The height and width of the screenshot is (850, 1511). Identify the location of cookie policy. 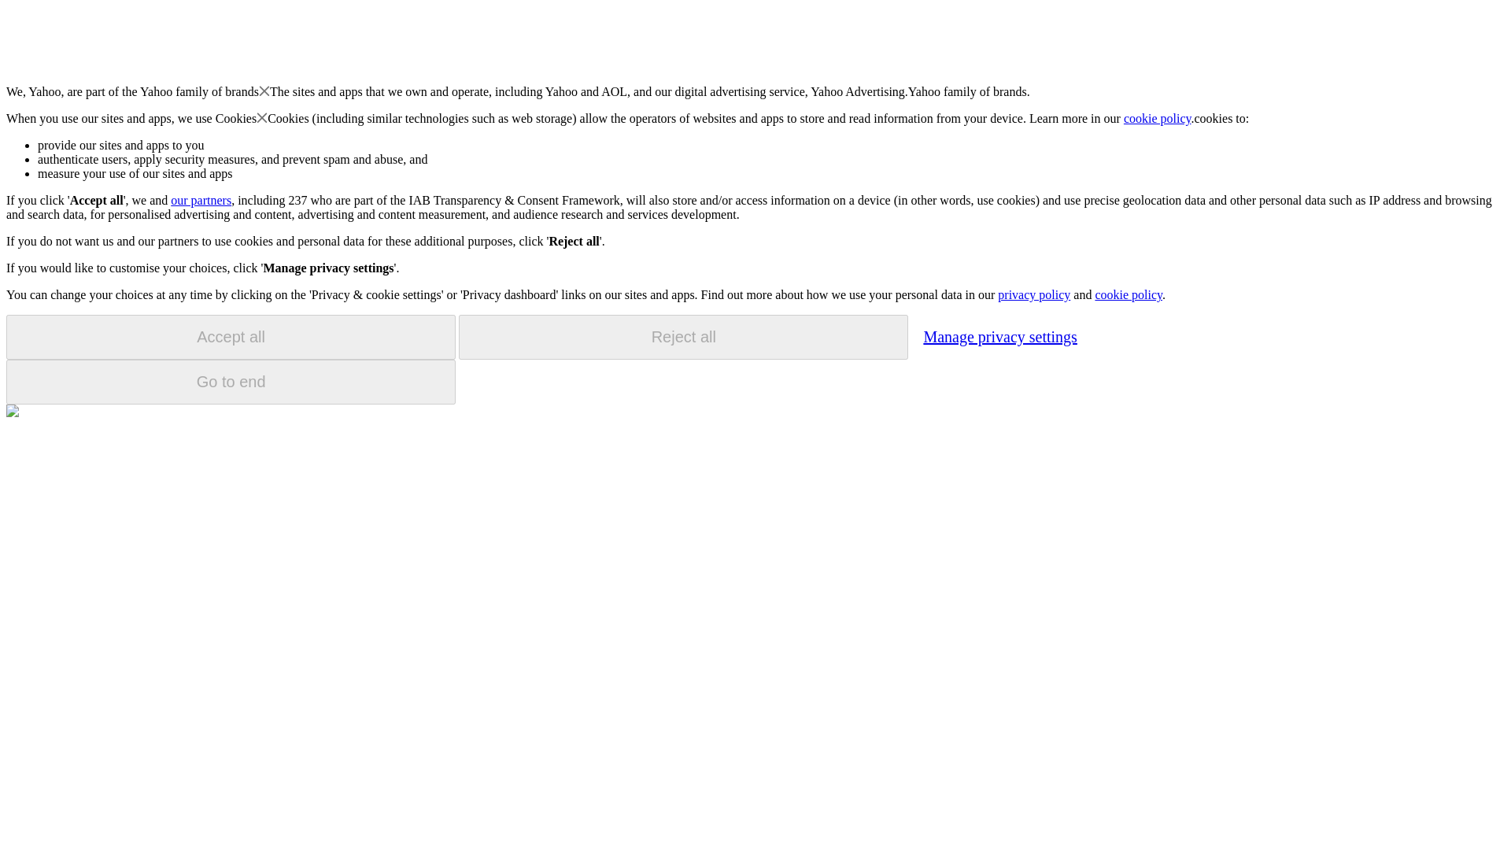
(1128, 294).